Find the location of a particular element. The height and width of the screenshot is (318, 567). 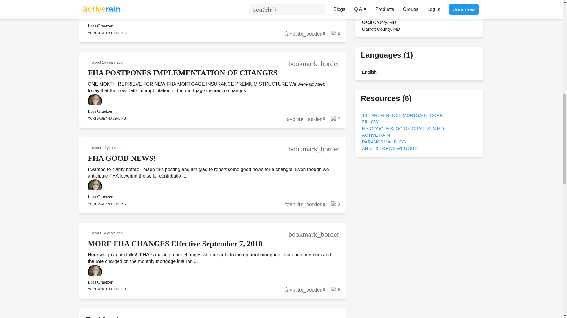

2 is located at coordinates (332, 35).